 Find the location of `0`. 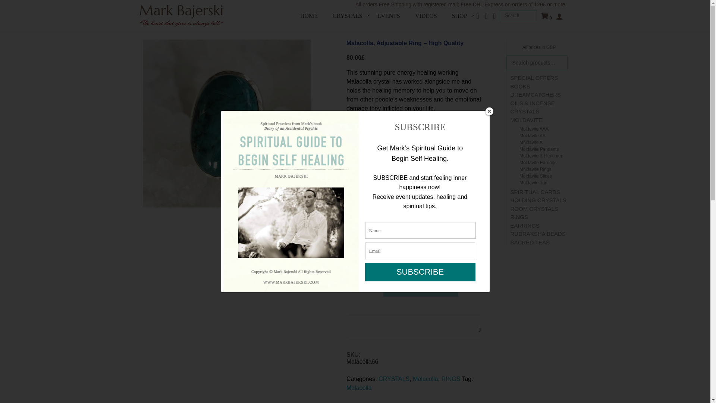

0 is located at coordinates (544, 16).